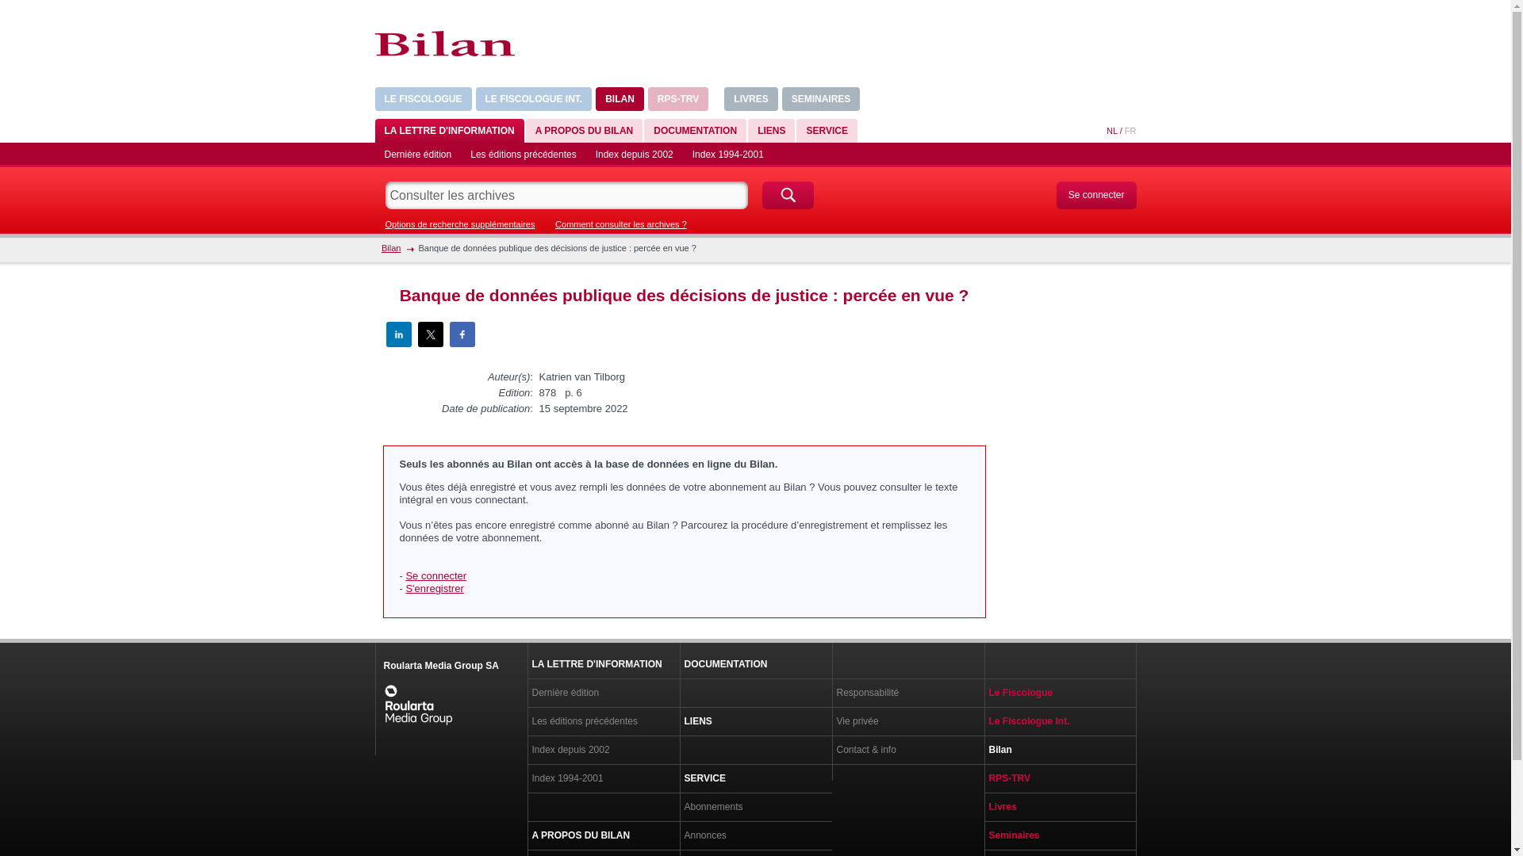 Image resolution: width=1523 pixels, height=856 pixels. I want to click on SEMINAIRES, so click(822, 99).